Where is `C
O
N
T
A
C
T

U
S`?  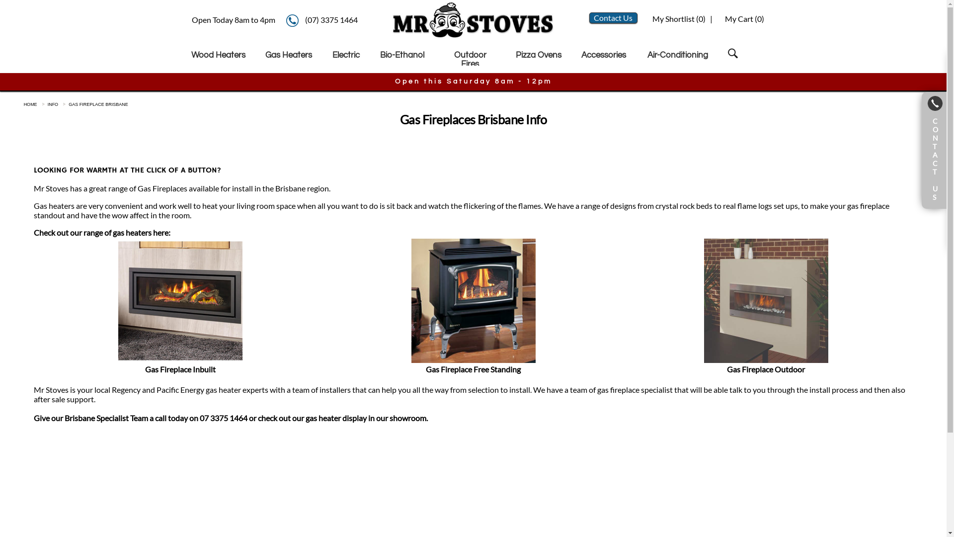 C
O
N
T
A
C
T

U
S is located at coordinates (934, 150).